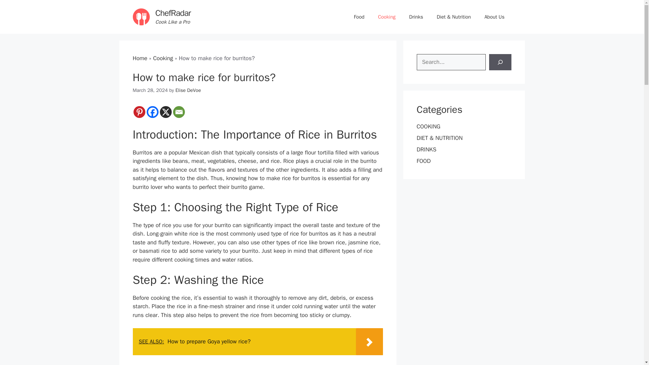  Describe the element at coordinates (359, 17) in the screenshot. I see `Food` at that location.